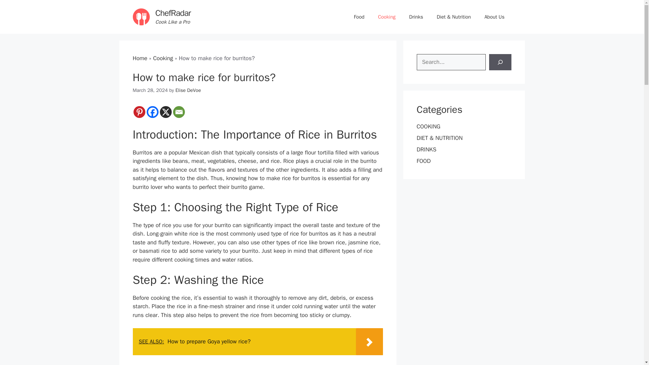  Describe the element at coordinates (359, 17) in the screenshot. I see `Food` at that location.